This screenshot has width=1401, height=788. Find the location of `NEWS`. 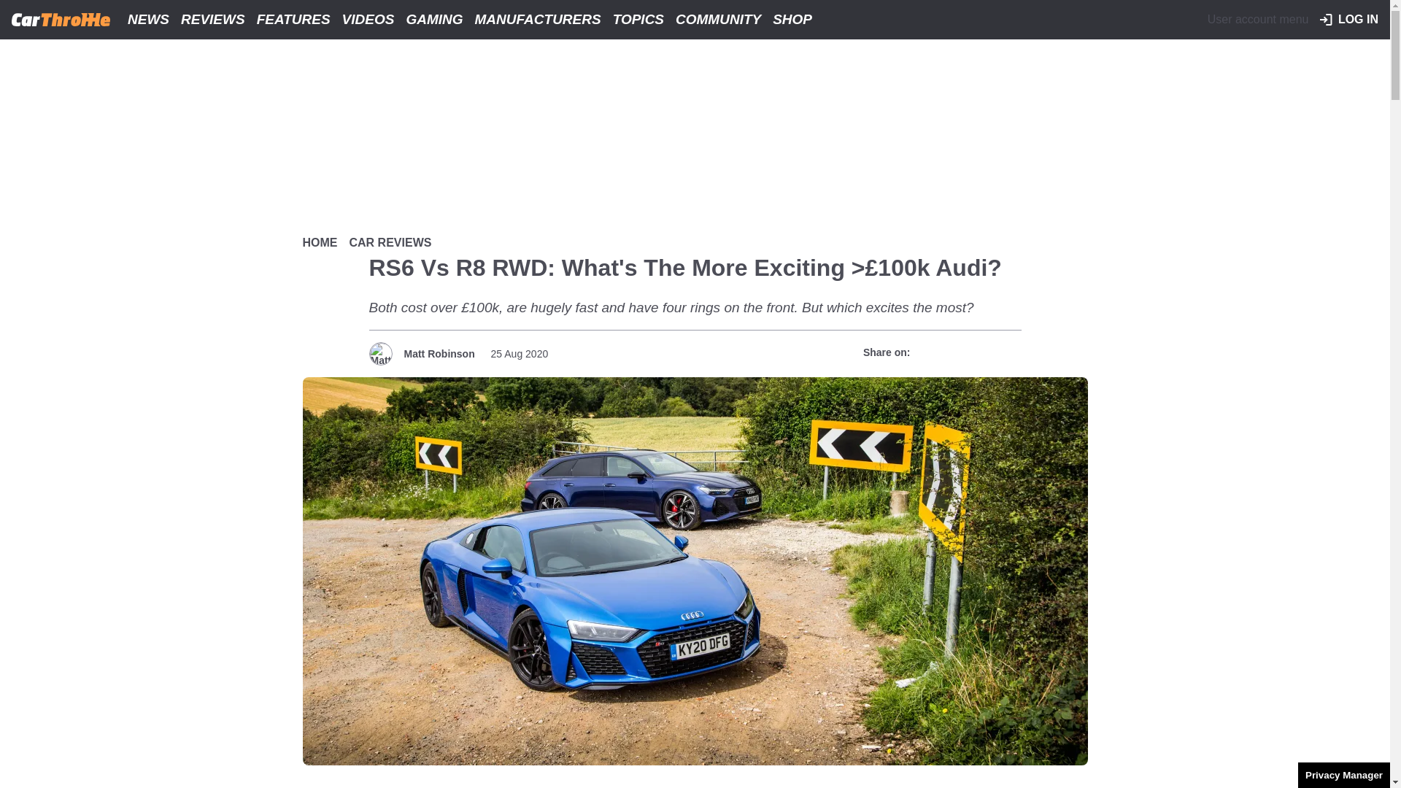

NEWS is located at coordinates (149, 20).